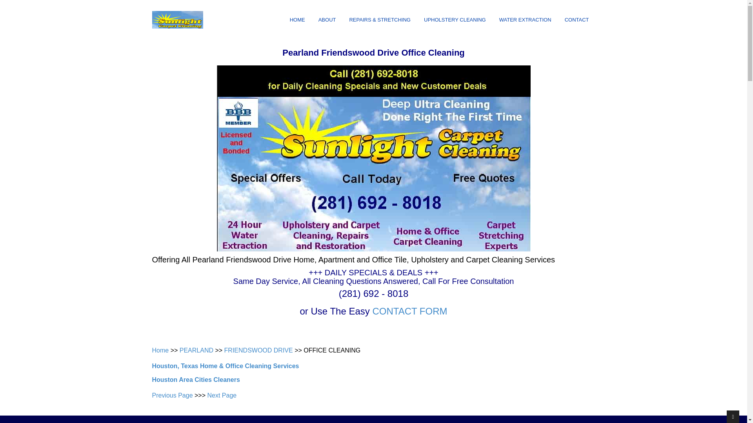 The height and width of the screenshot is (423, 753). I want to click on Home, so click(160, 350).